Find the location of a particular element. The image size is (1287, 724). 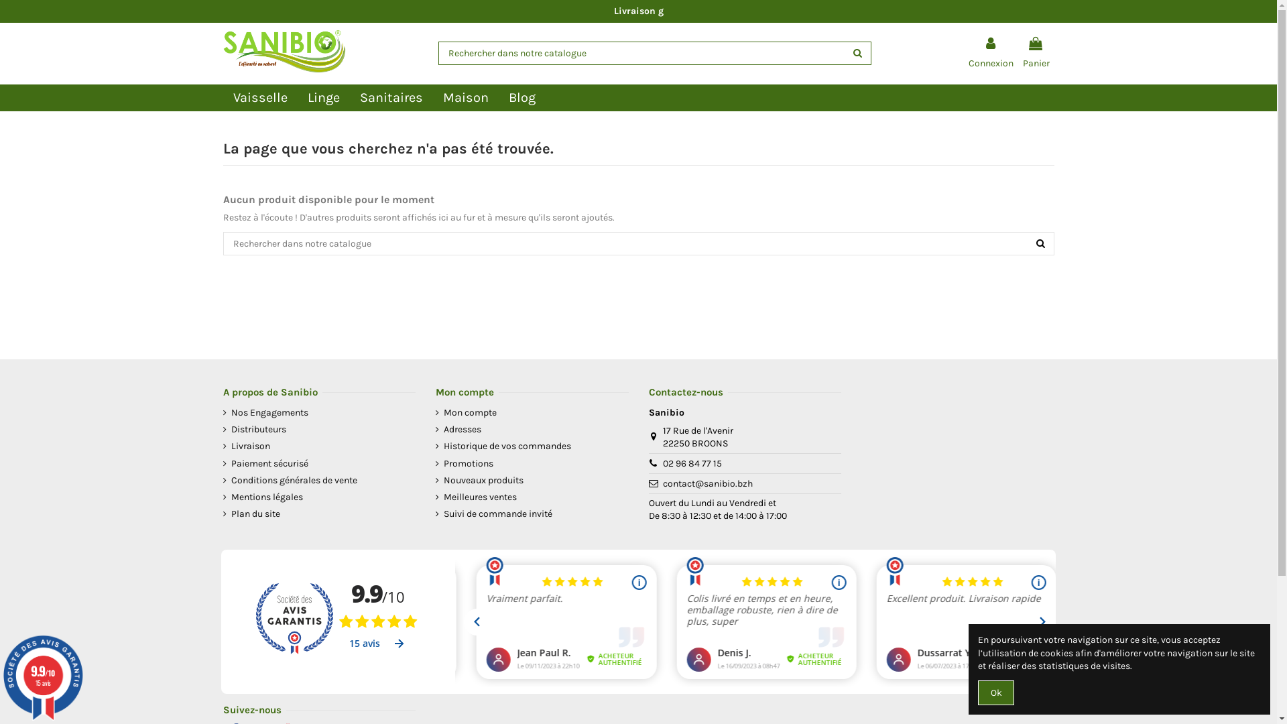

Promotions is located at coordinates (465, 464).